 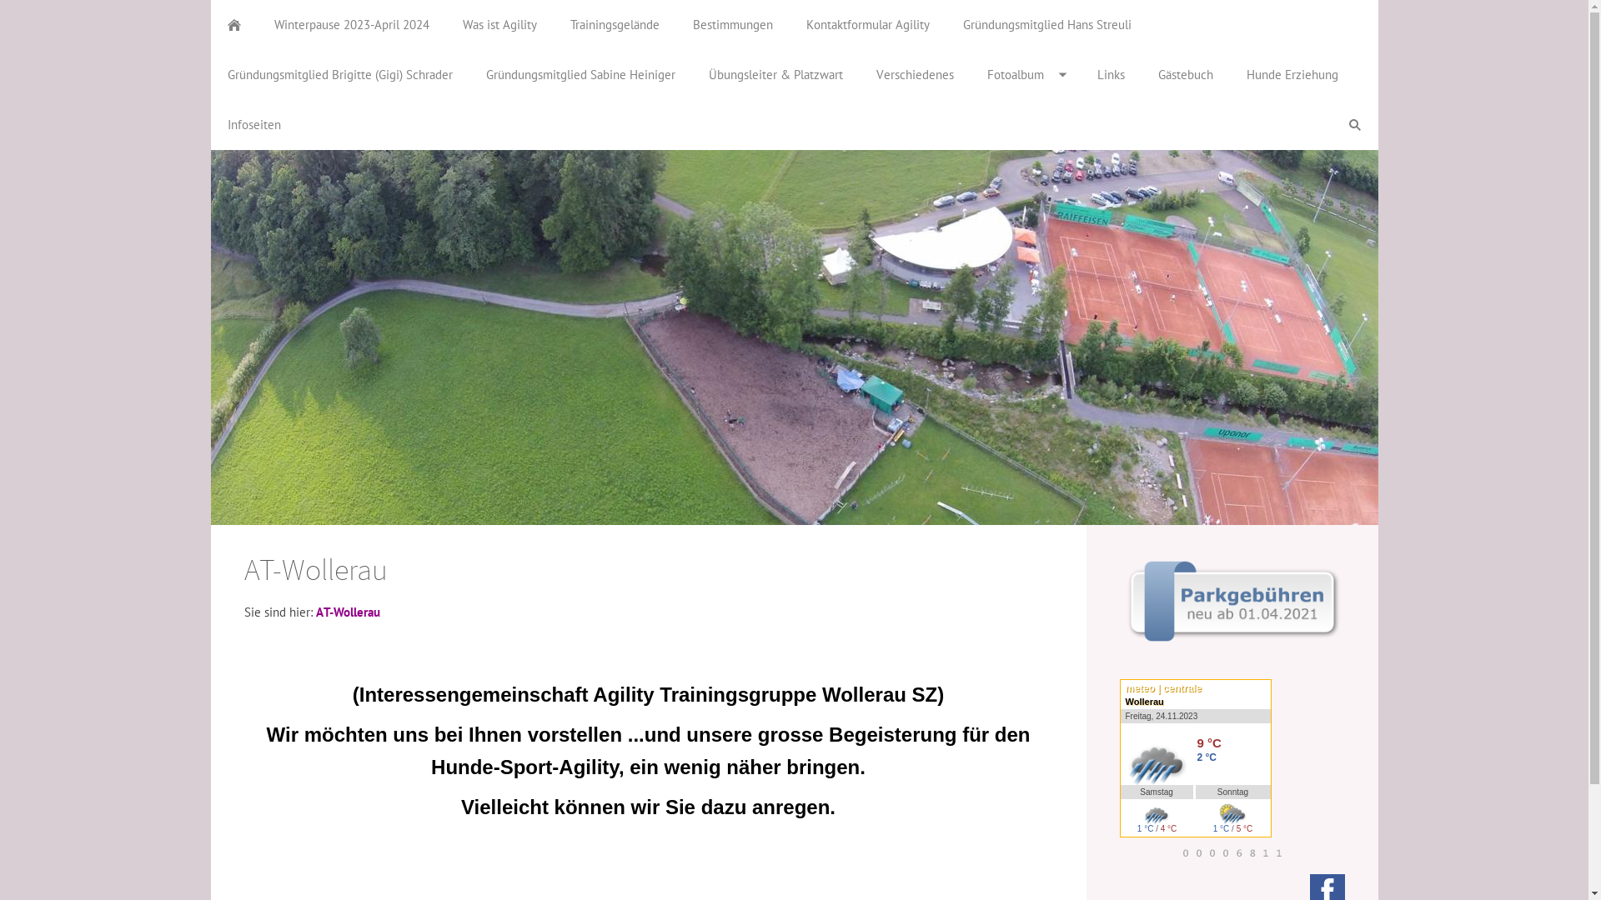 What do you see at coordinates (1145, 702) in the screenshot?
I see `Wollerau` at bounding box center [1145, 702].